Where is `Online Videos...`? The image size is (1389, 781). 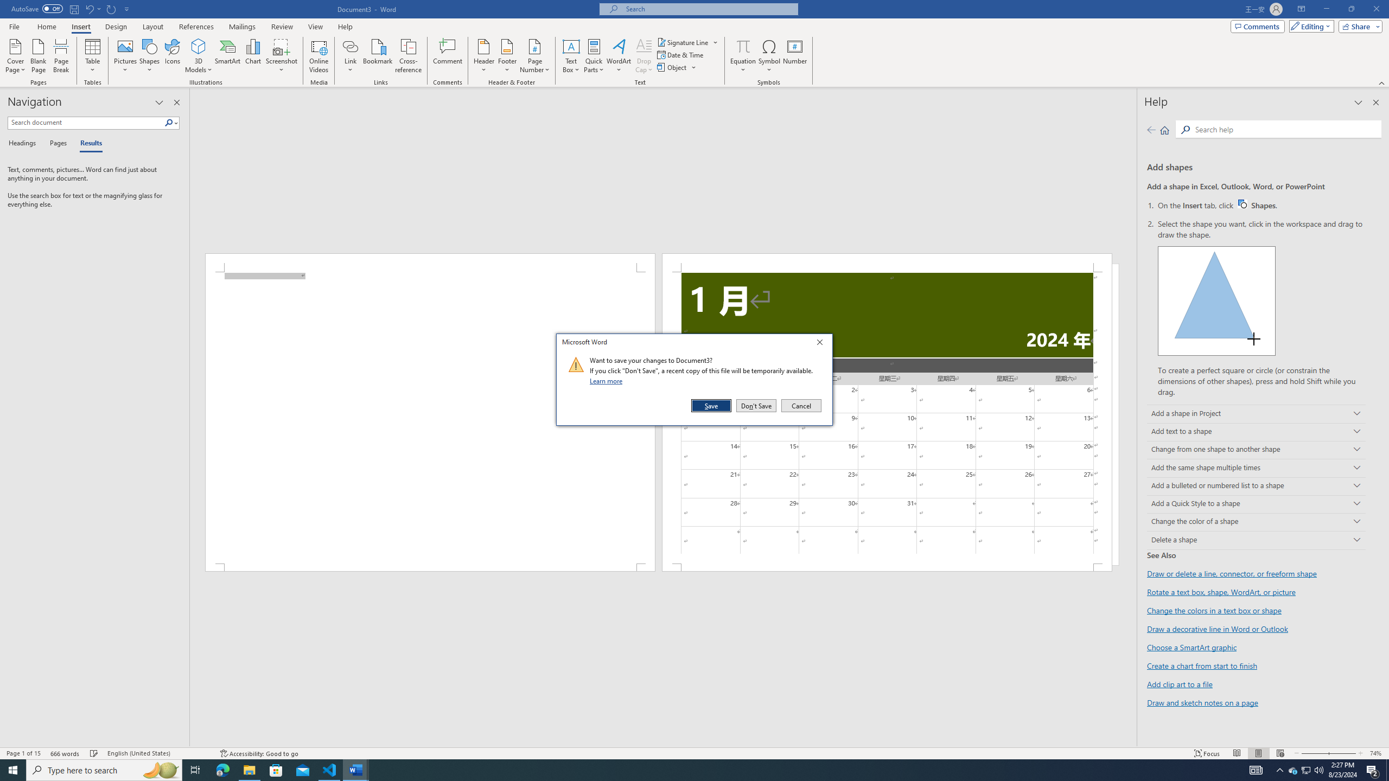
Online Videos... is located at coordinates (318, 56).